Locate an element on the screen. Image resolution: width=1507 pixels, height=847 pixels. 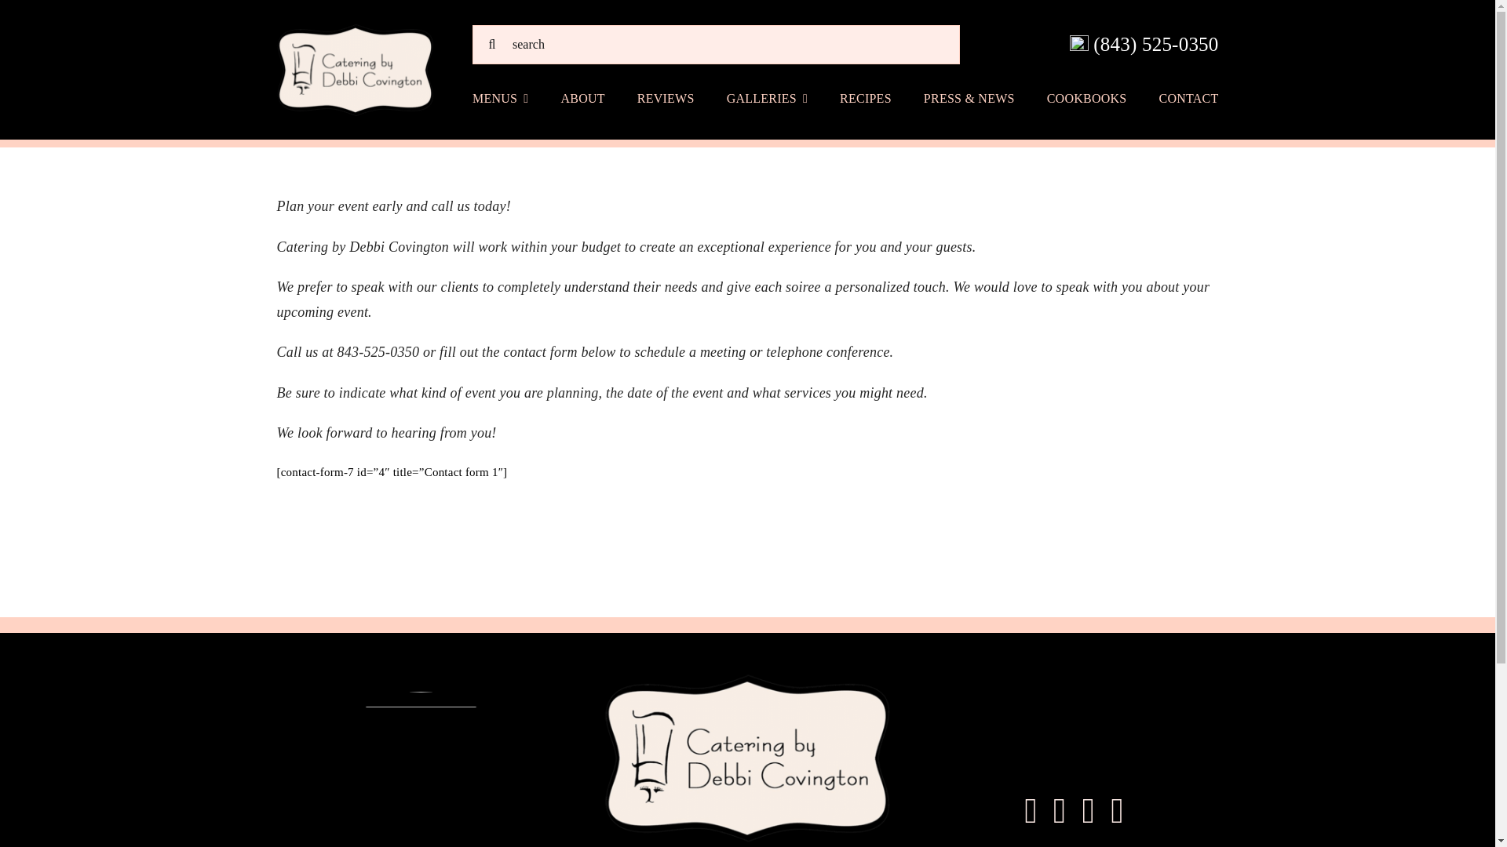
REVIEWS is located at coordinates (666, 98).